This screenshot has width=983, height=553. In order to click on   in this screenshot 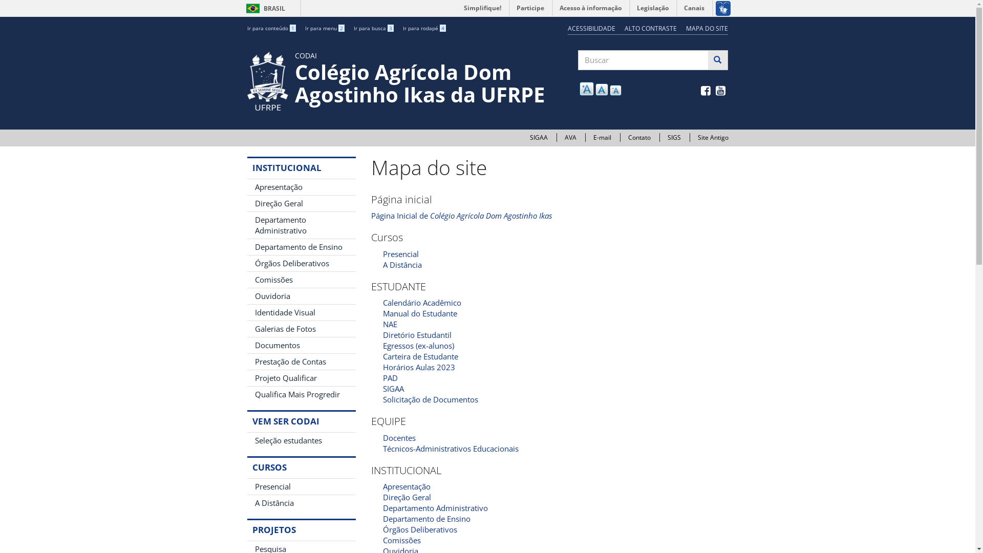, I will do `click(722, 92)`.